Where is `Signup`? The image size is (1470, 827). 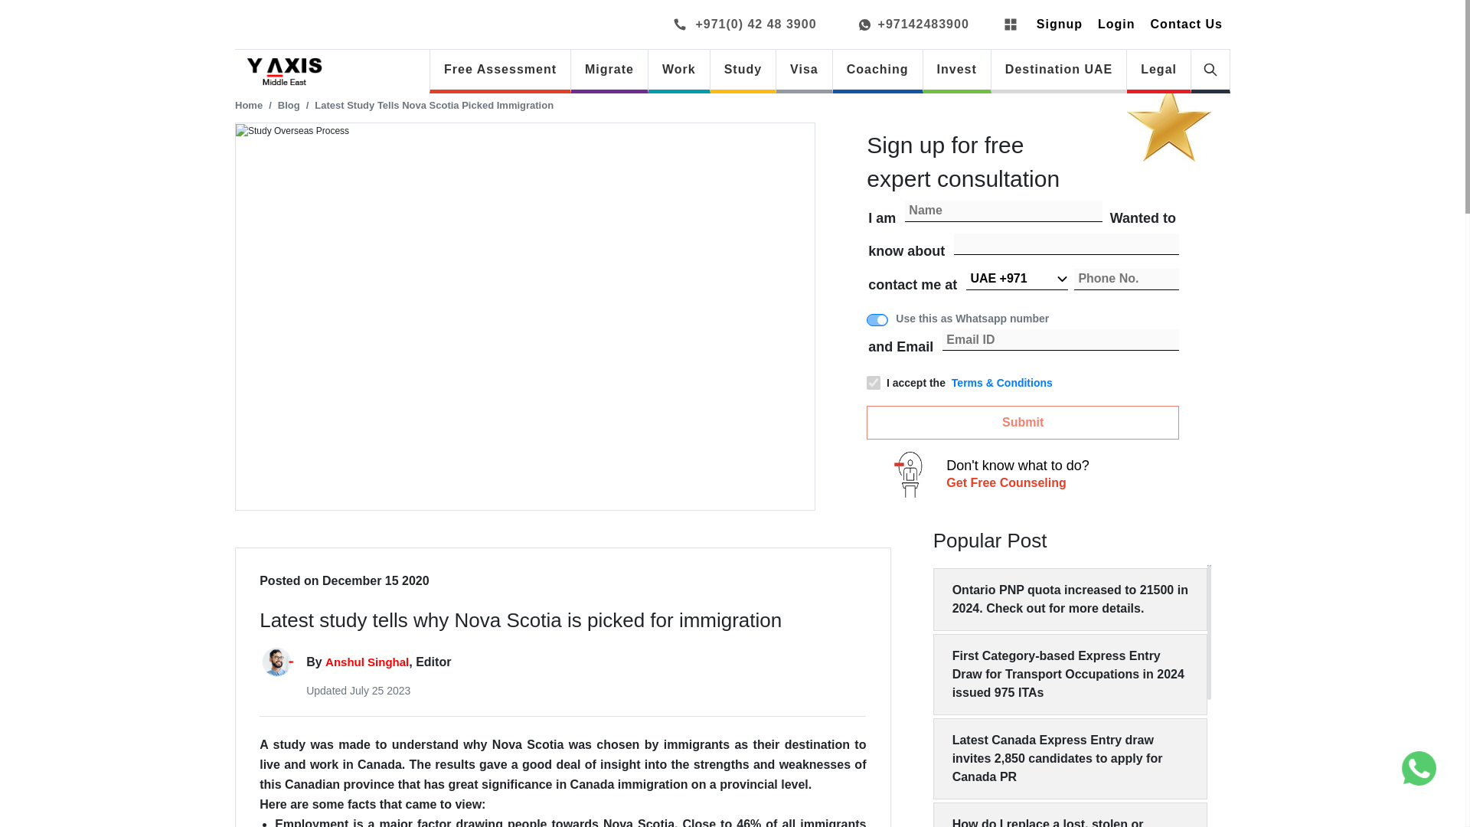 Signup is located at coordinates (1060, 25).